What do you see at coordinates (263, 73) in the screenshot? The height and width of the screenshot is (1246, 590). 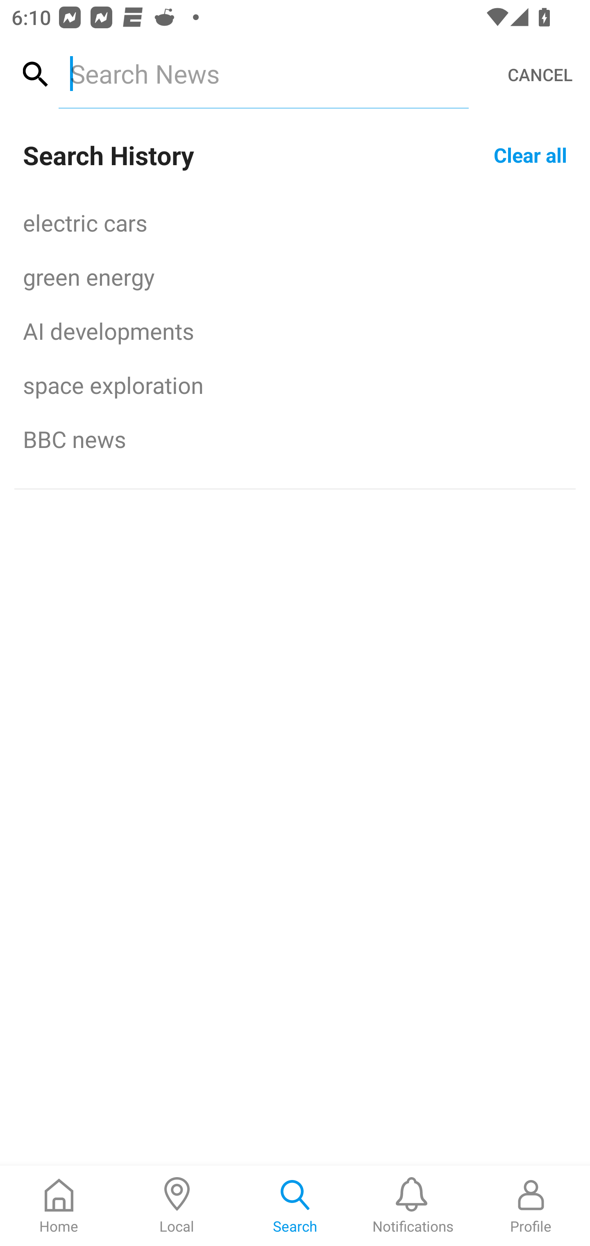 I see `Search News` at bounding box center [263, 73].